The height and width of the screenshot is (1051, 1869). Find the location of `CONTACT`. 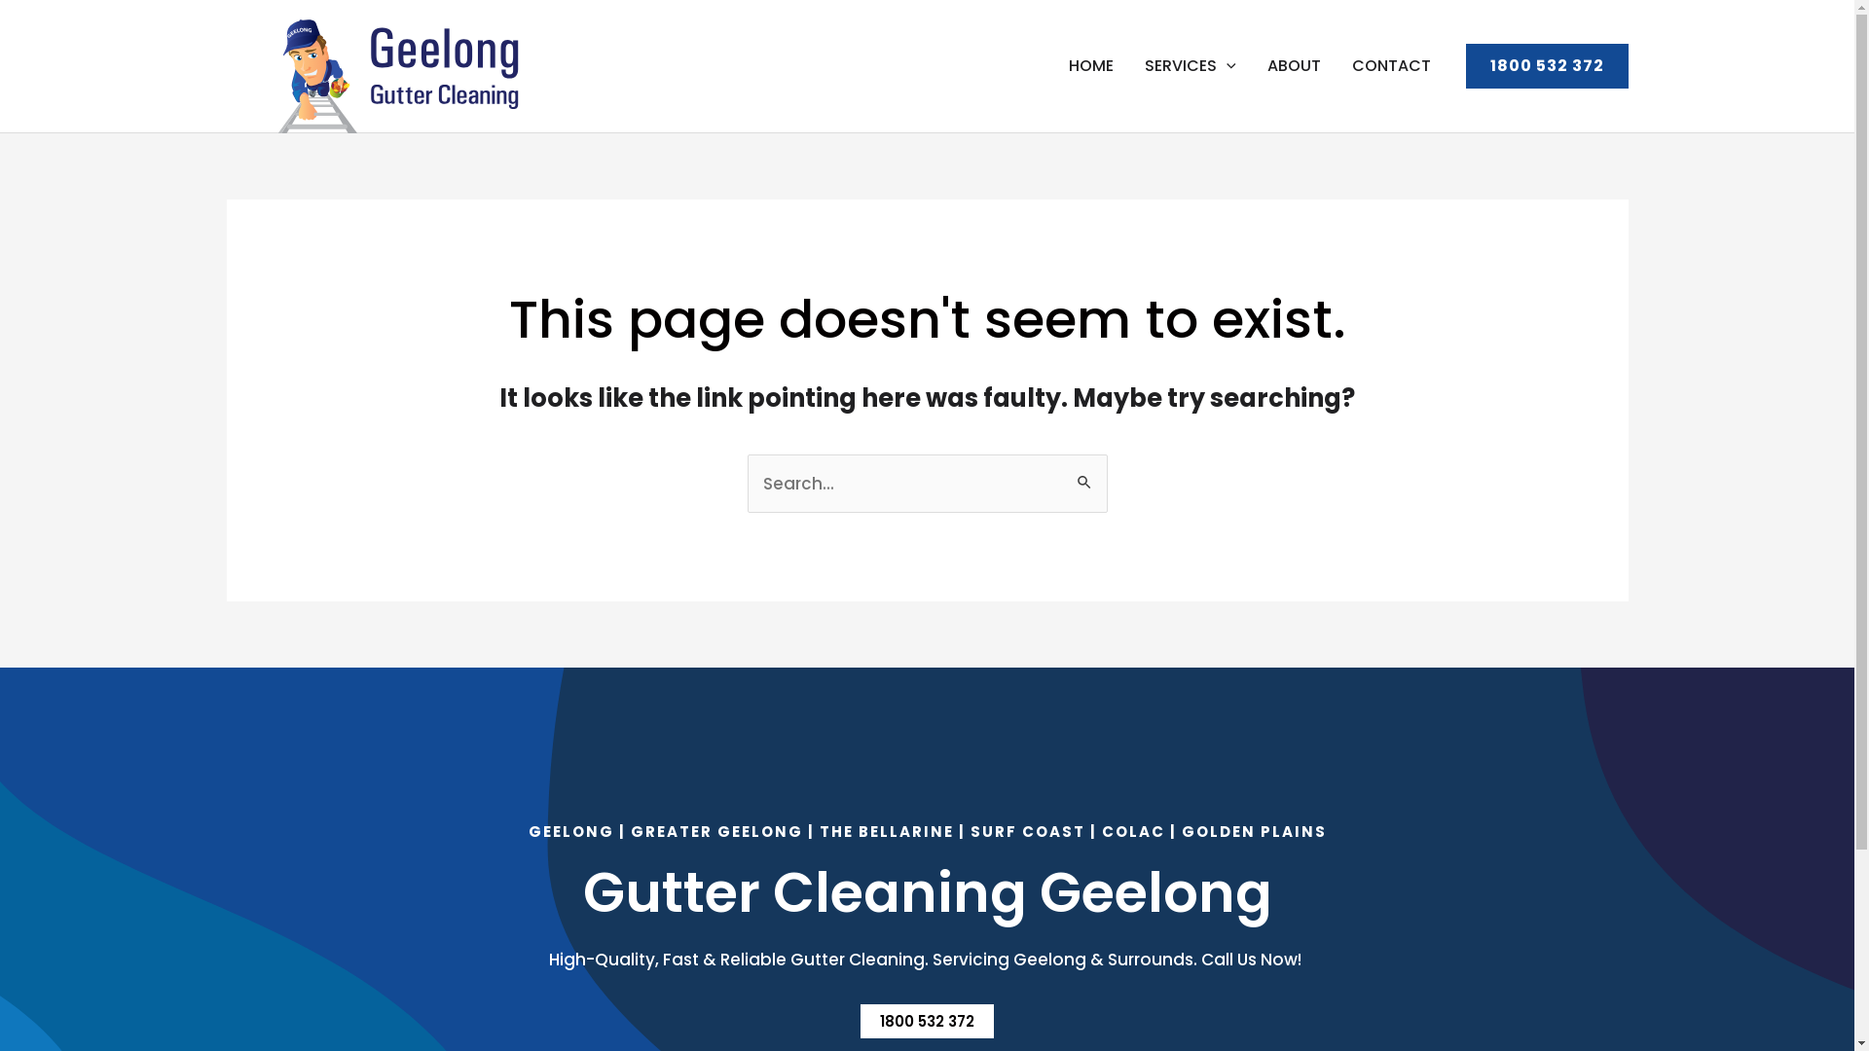

CONTACT is located at coordinates (1390, 66).